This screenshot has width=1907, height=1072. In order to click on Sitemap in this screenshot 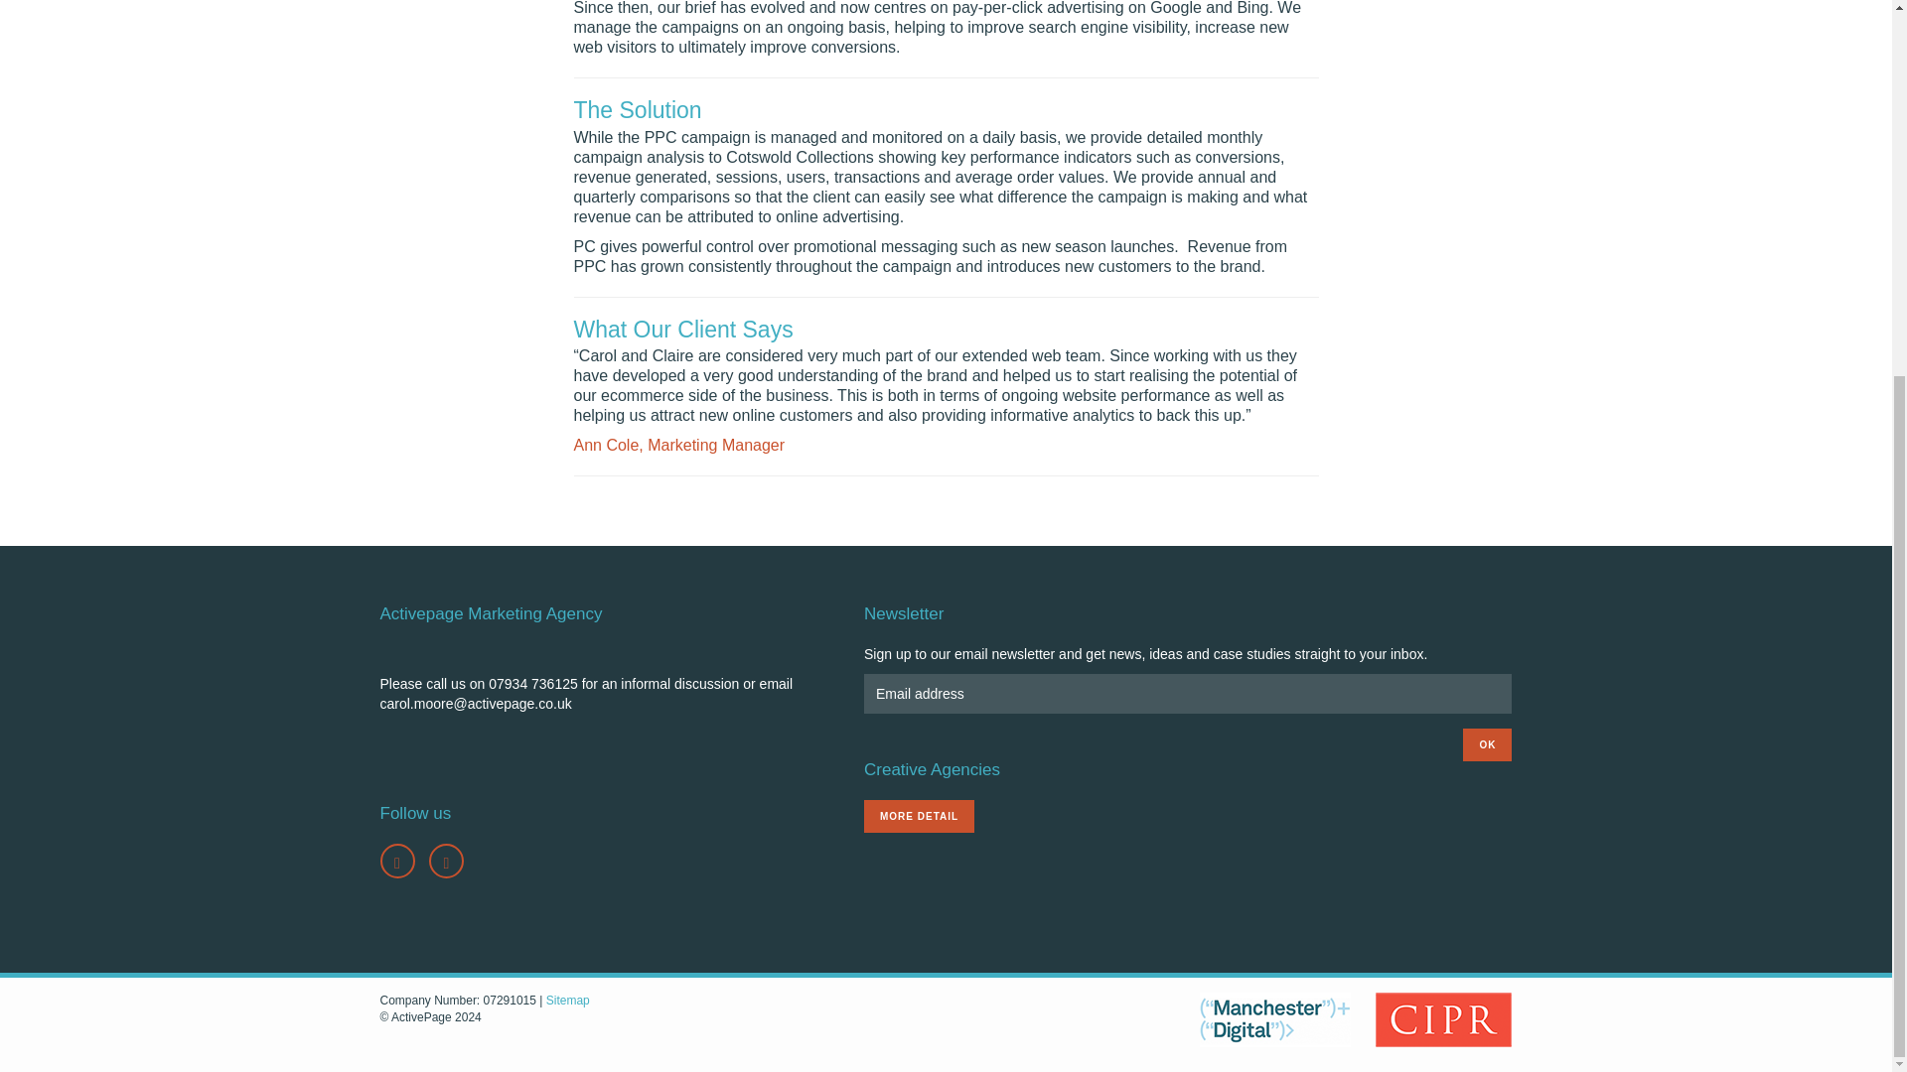, I will do `click(567, 1001)`.